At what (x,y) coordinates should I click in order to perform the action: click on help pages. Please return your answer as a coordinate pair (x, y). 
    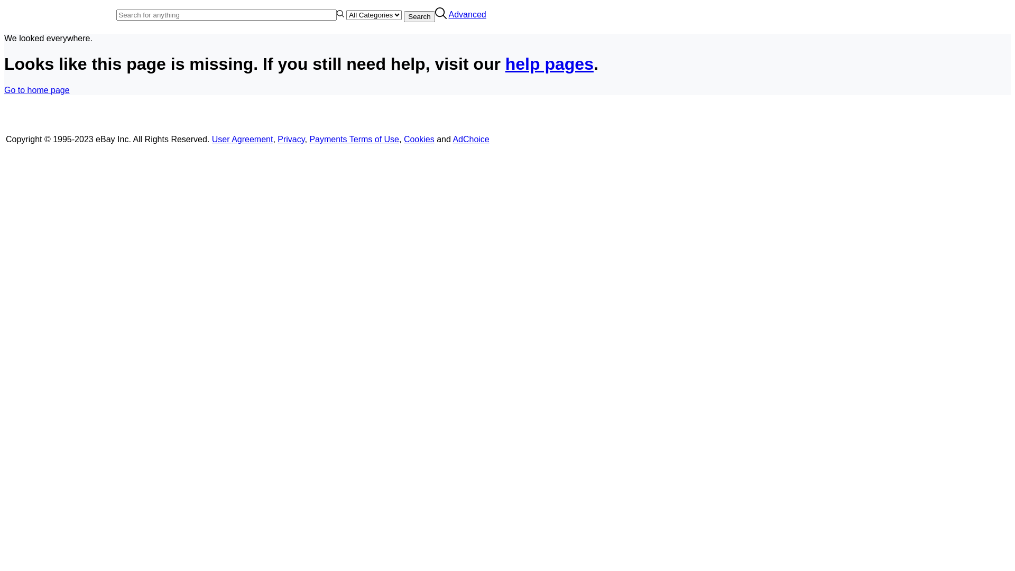
    Looking at the image, I should click on (550, 64).